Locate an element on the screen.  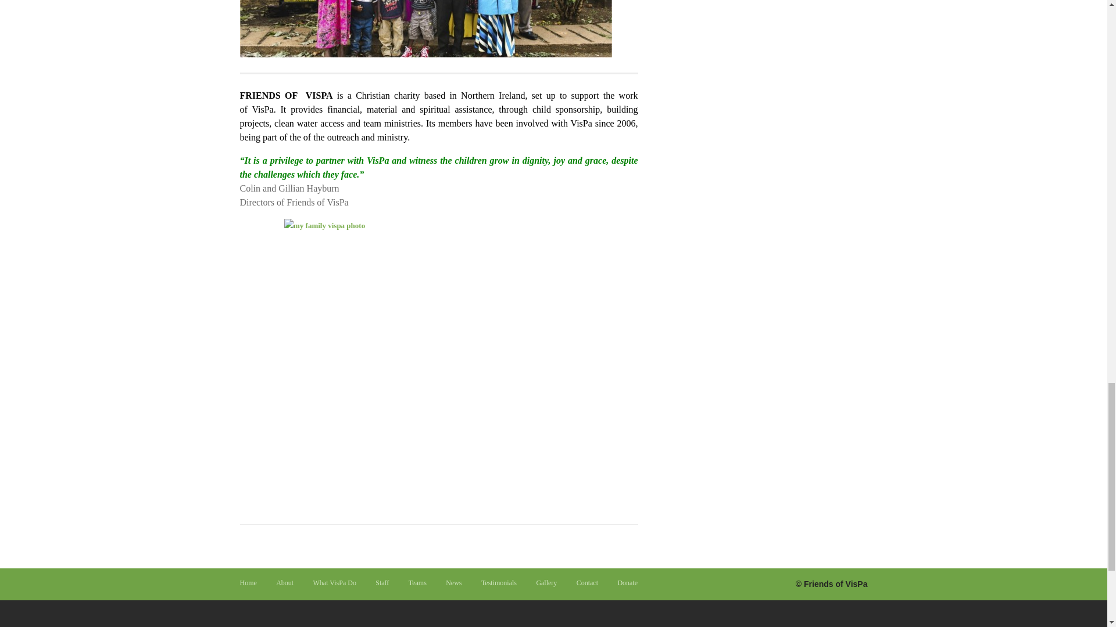
Home is located at coordinates (248, 582).